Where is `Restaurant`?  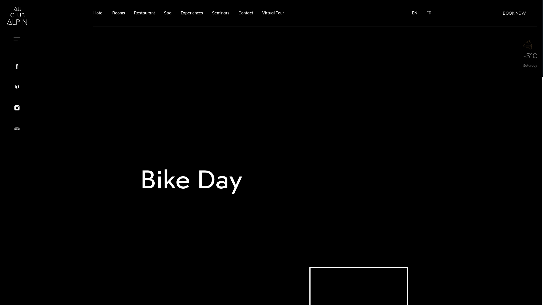
Restaurant is located at coordinates (145, 13).